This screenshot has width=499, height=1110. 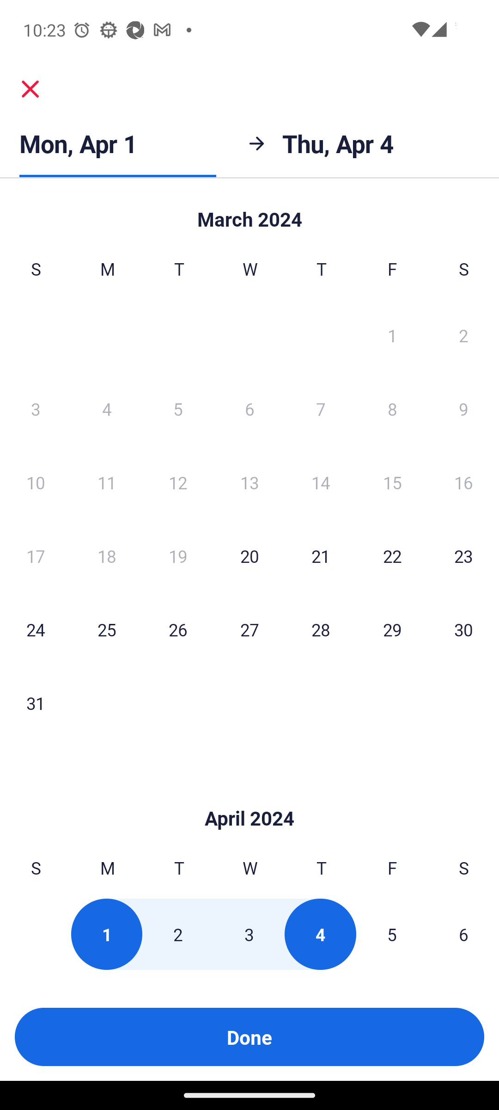 I want to click on 24 Sunday, March 24, 2024, so click(x=36, y=629).